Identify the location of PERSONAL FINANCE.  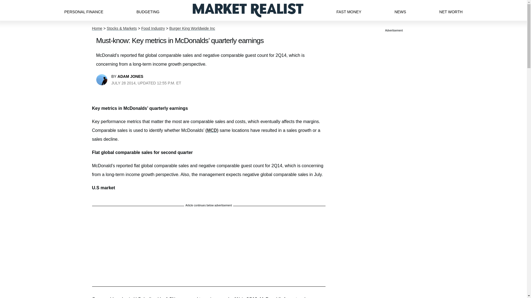
(84, 10).